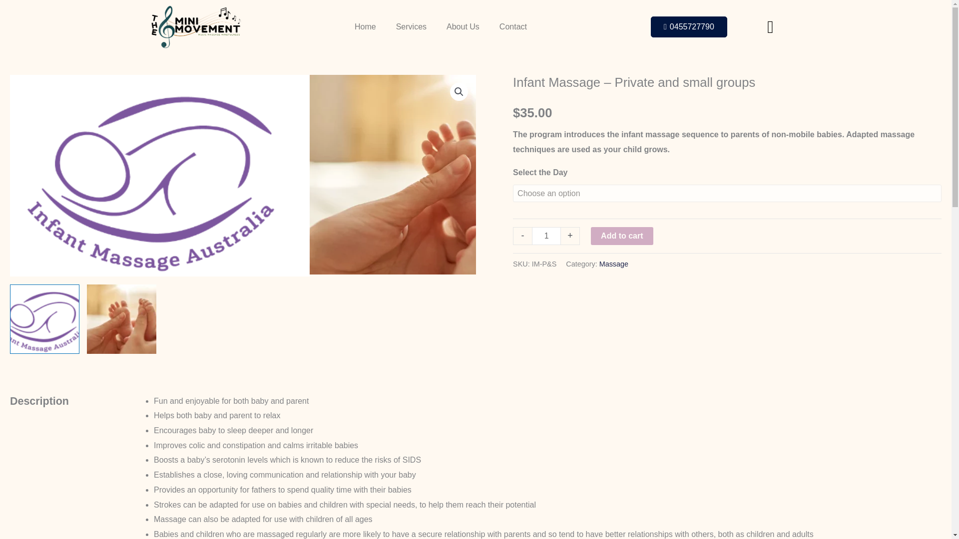  Describe the element at coordinates (463, 26) in the screenshot. I see `About Us` at that location.